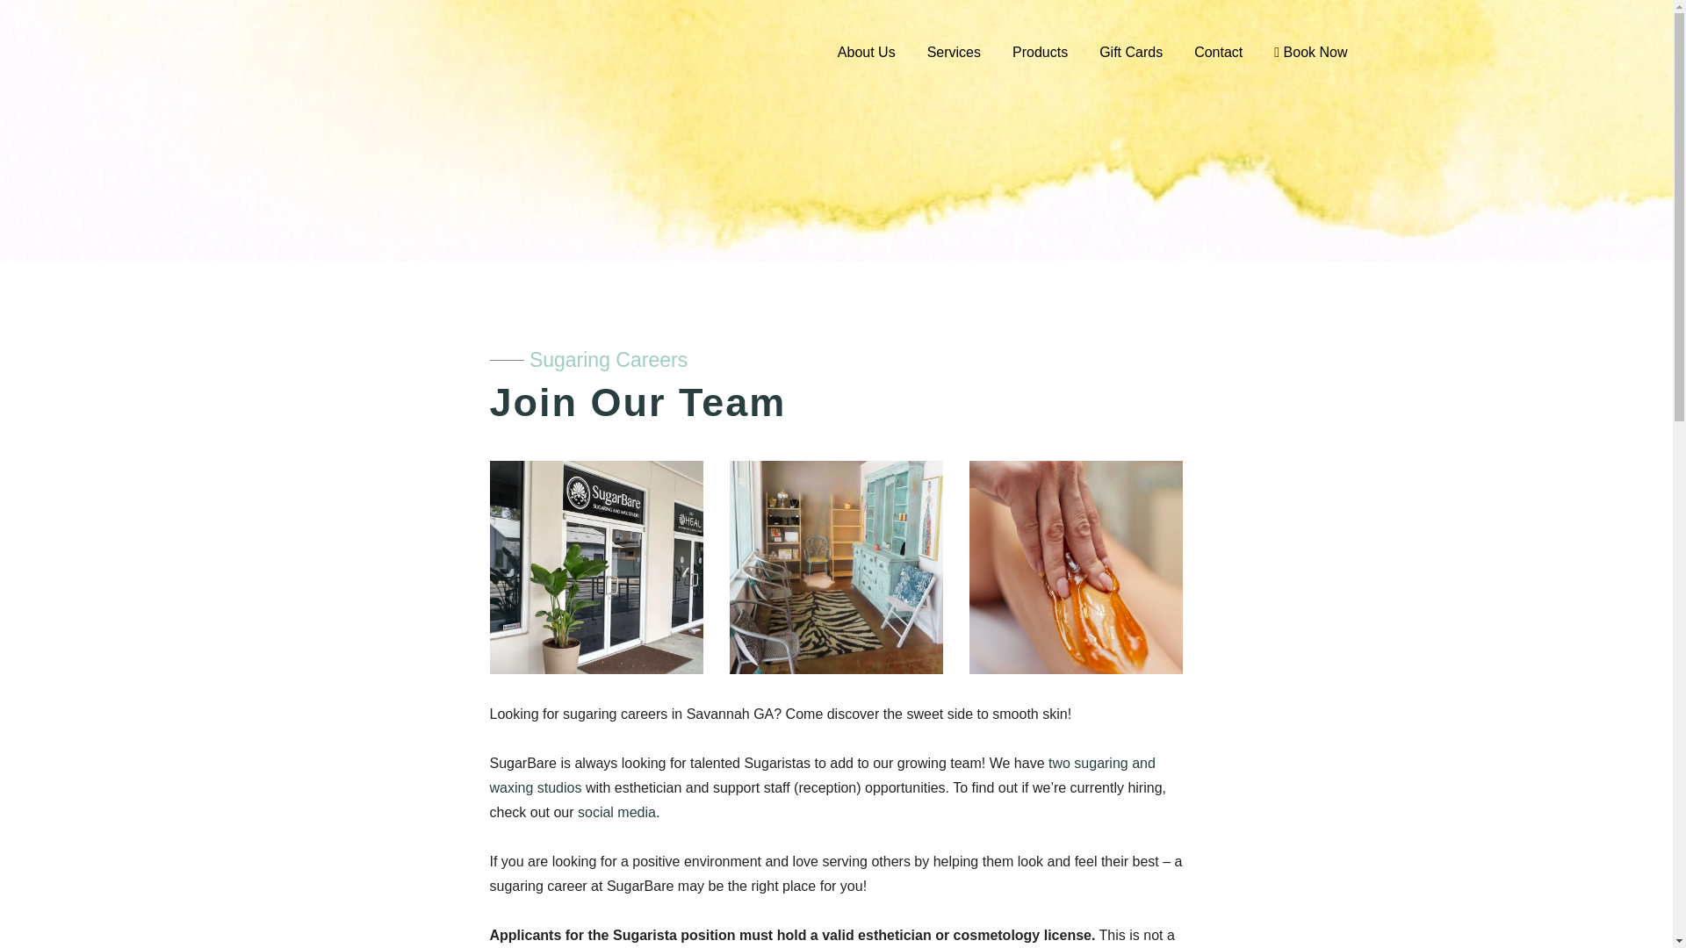  What do you see at coordinates (616, 812) in the screenshot?
I see `social media` at bounding box center [616, 812].